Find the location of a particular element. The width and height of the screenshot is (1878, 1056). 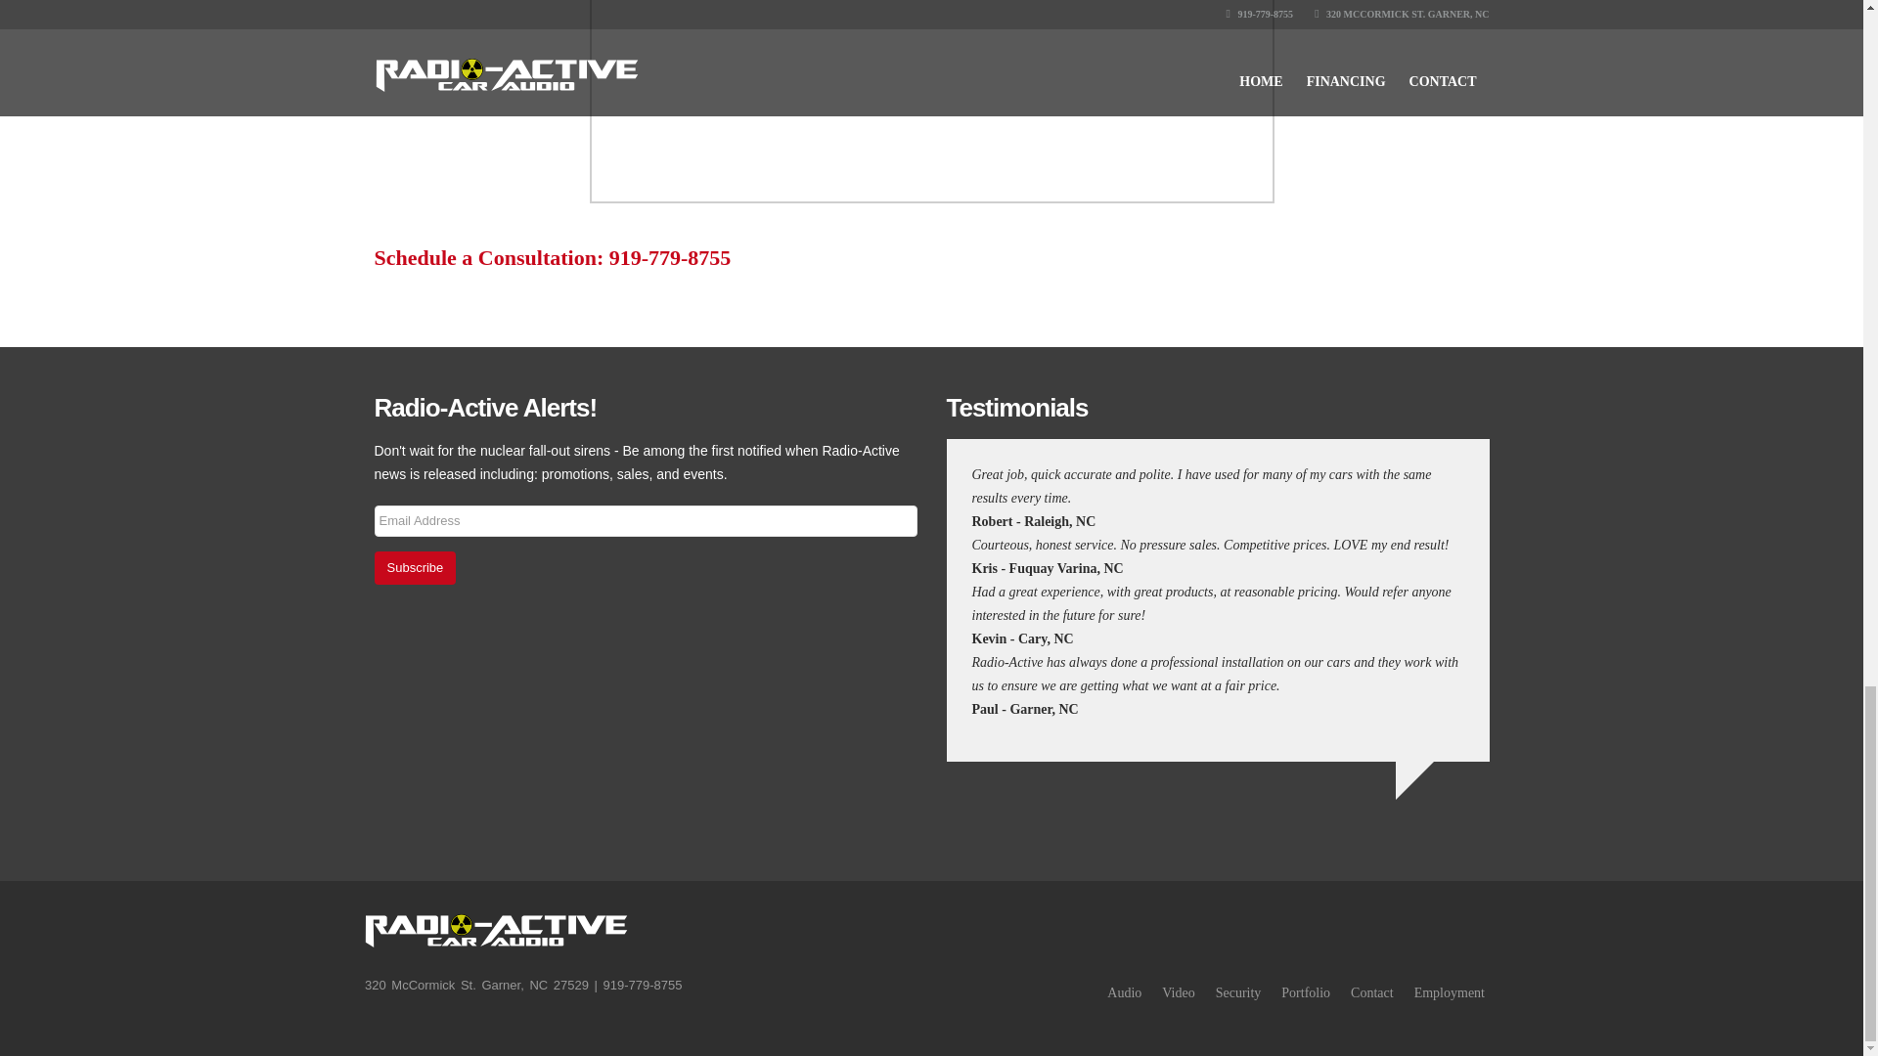

Subscribe is located at coordinates (415, 567).